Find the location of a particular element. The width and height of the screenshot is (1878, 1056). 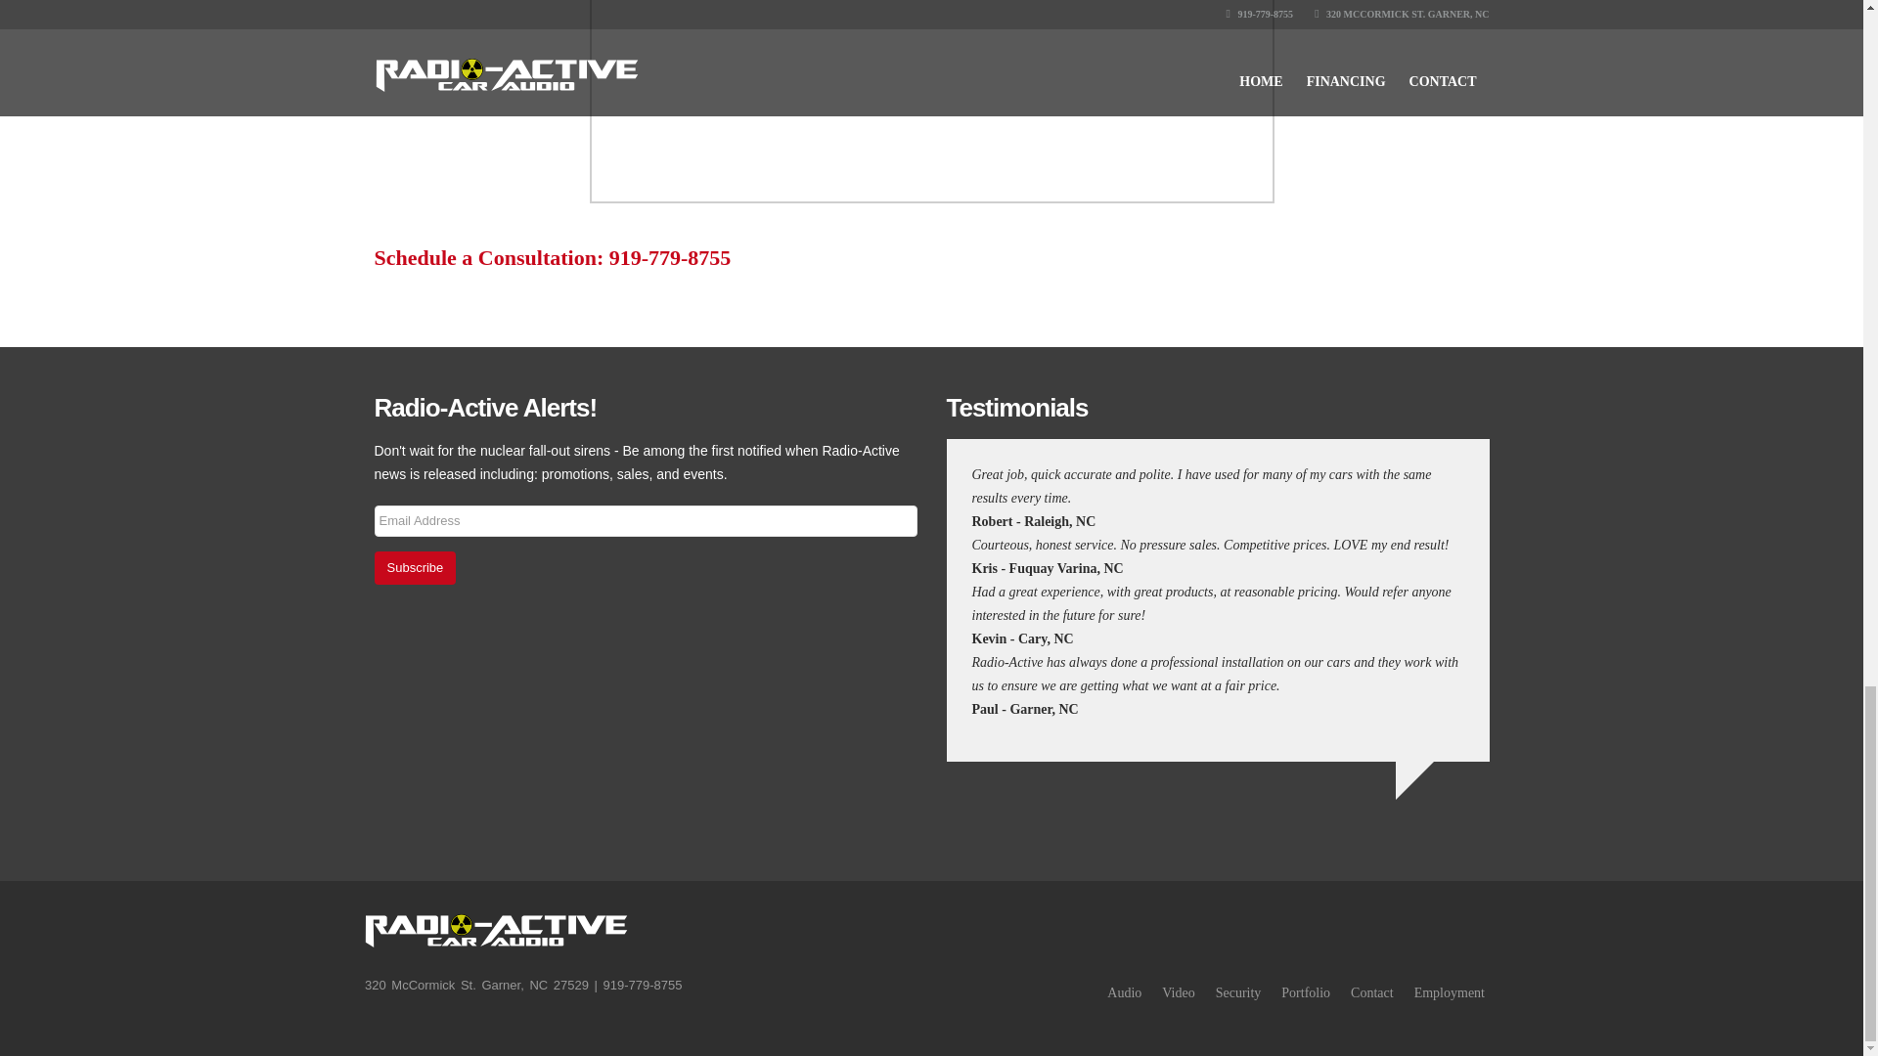

Subscribe is located at coordinates (415, 567).